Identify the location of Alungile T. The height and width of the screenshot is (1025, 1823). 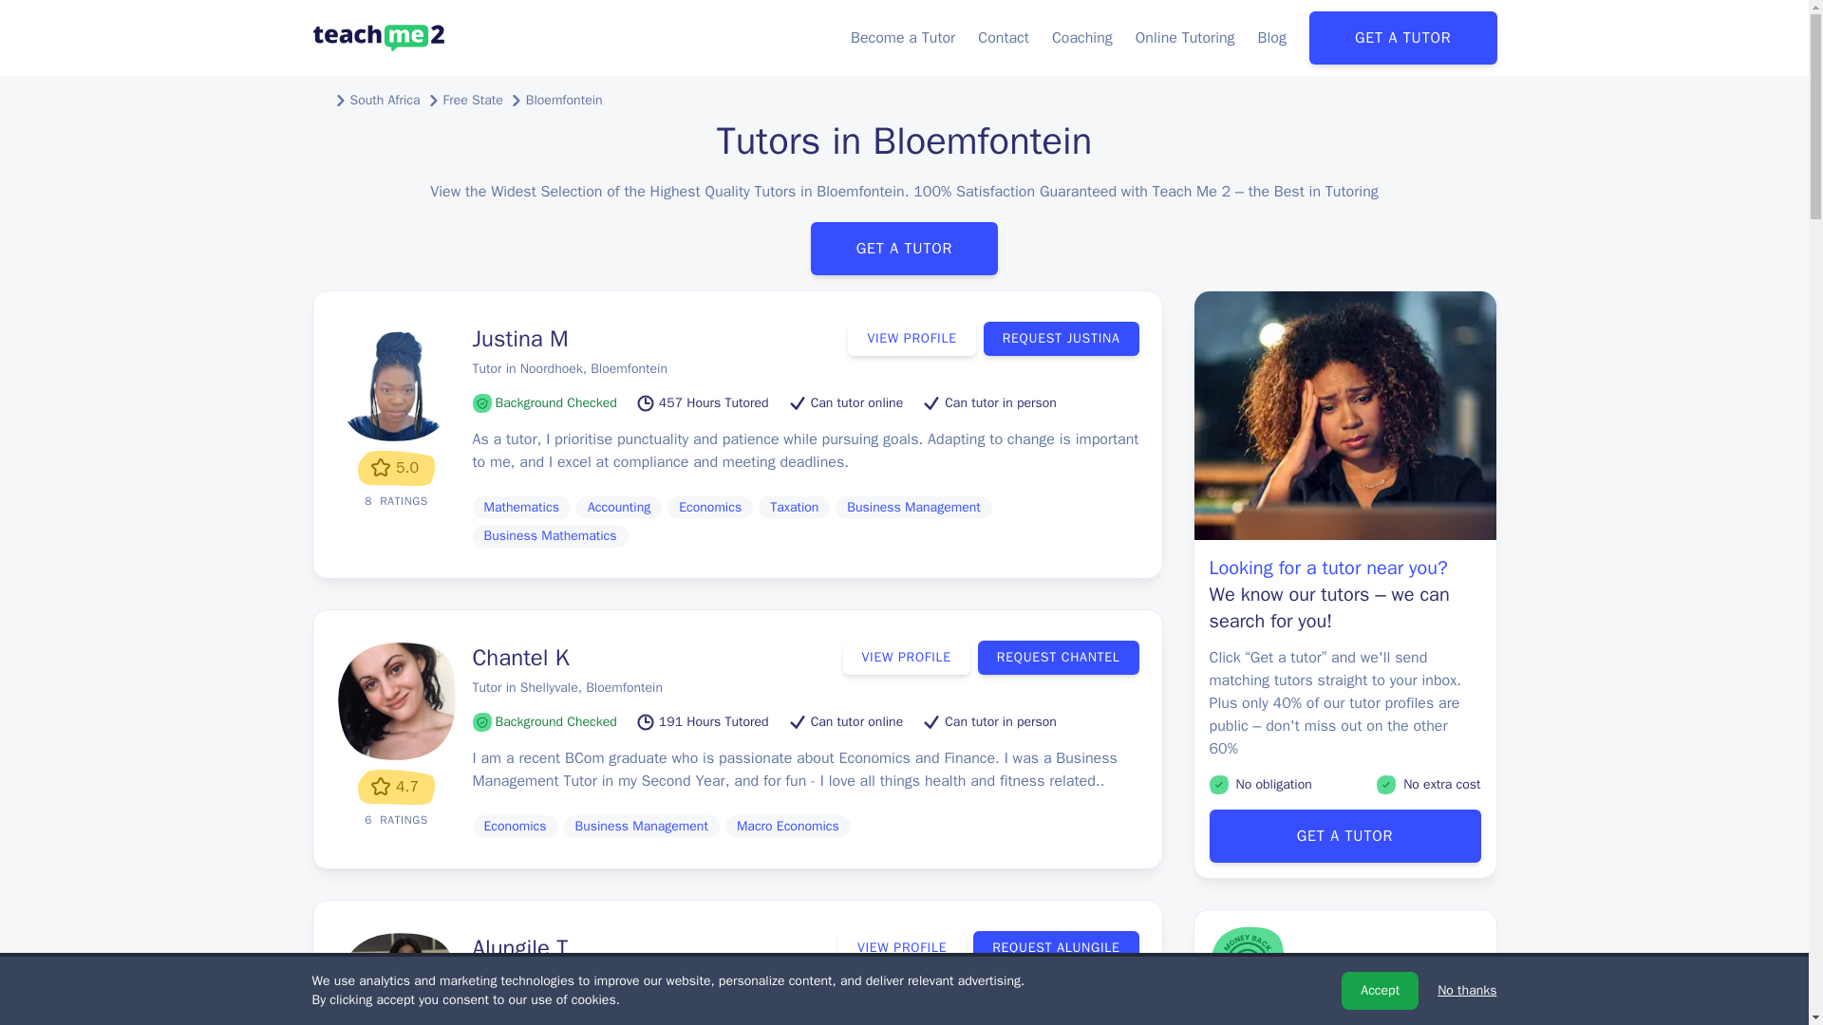
(520, 947).